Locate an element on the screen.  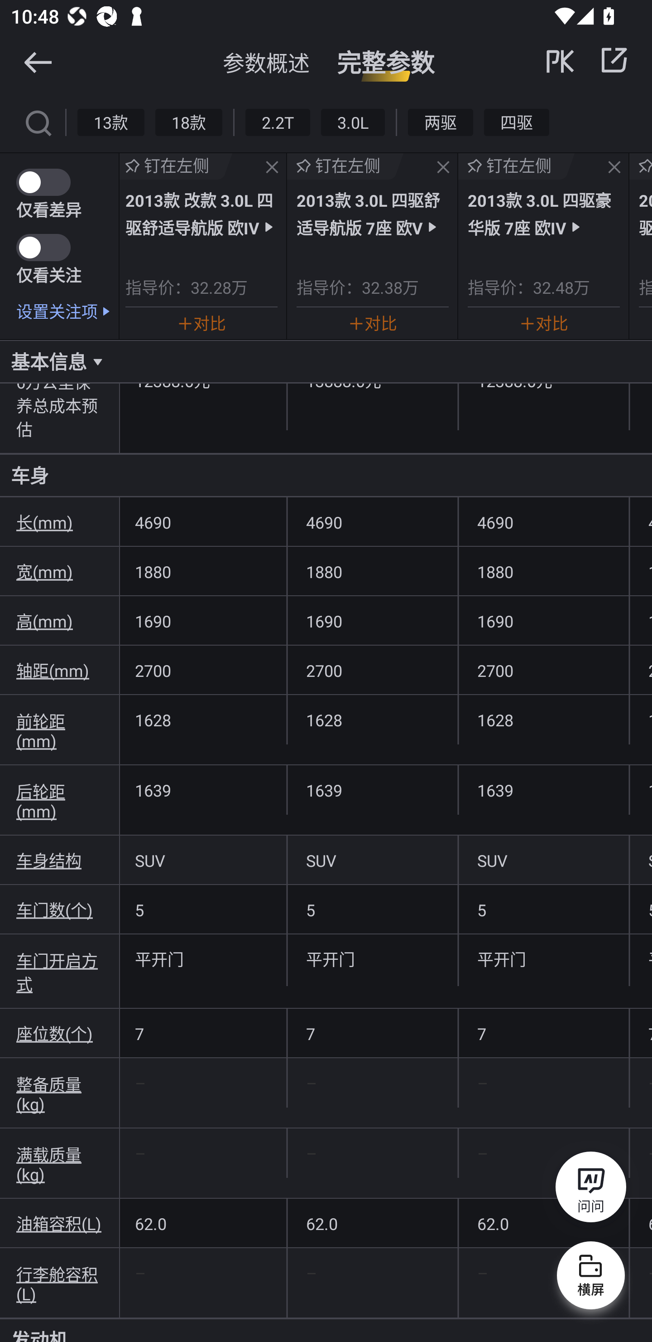
车门数(个) is located at coordinates (60, 909).